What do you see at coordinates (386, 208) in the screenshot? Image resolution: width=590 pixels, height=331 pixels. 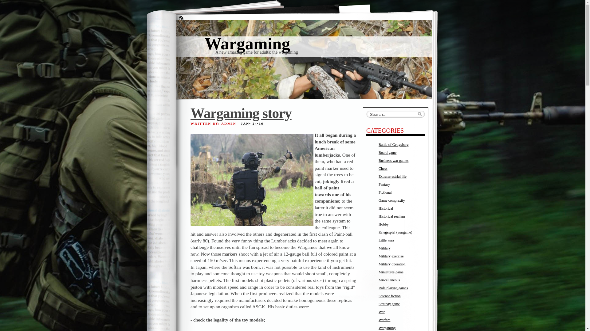 I see `Historical` at bounding box center [386, 208].